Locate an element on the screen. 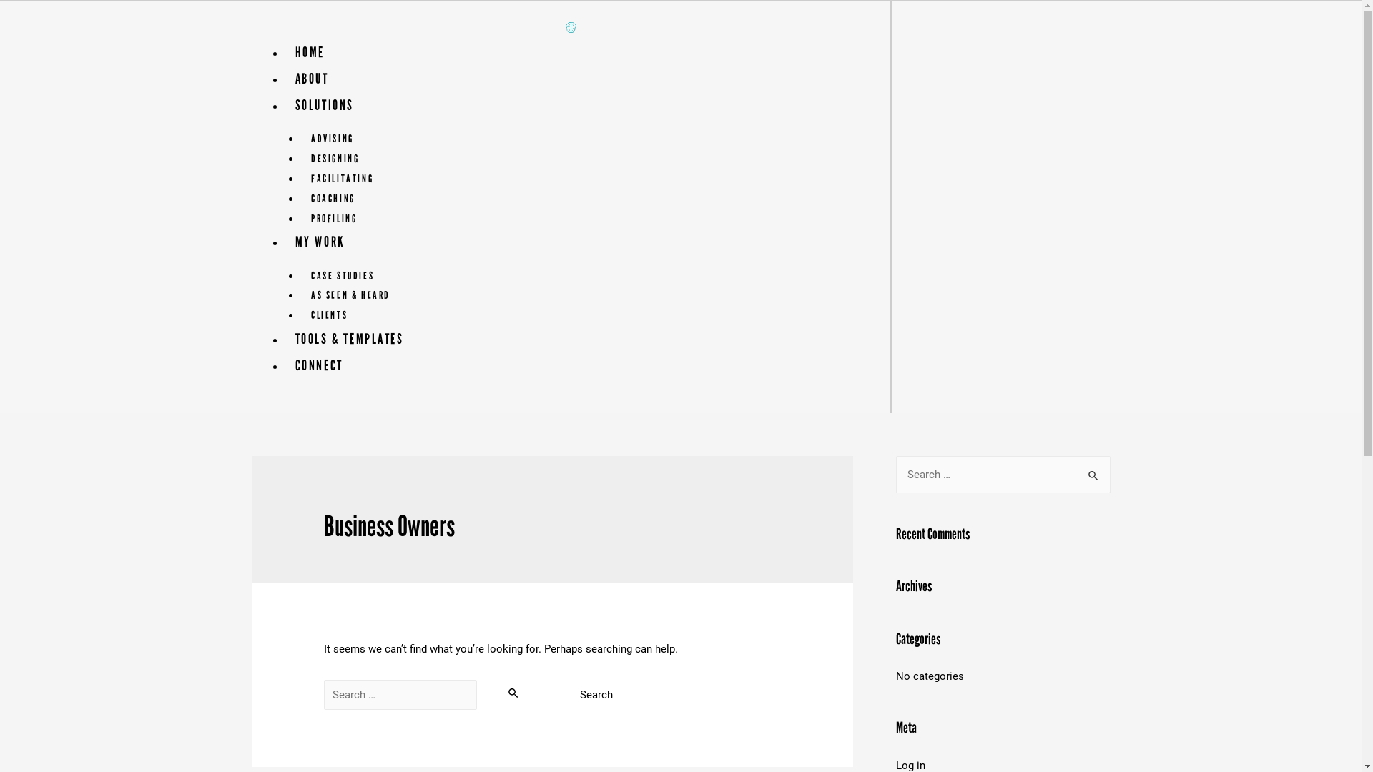 Image resolution: width=1373 pixels, height=772 pixels. ABOUT is located at coordinates (312, 79).